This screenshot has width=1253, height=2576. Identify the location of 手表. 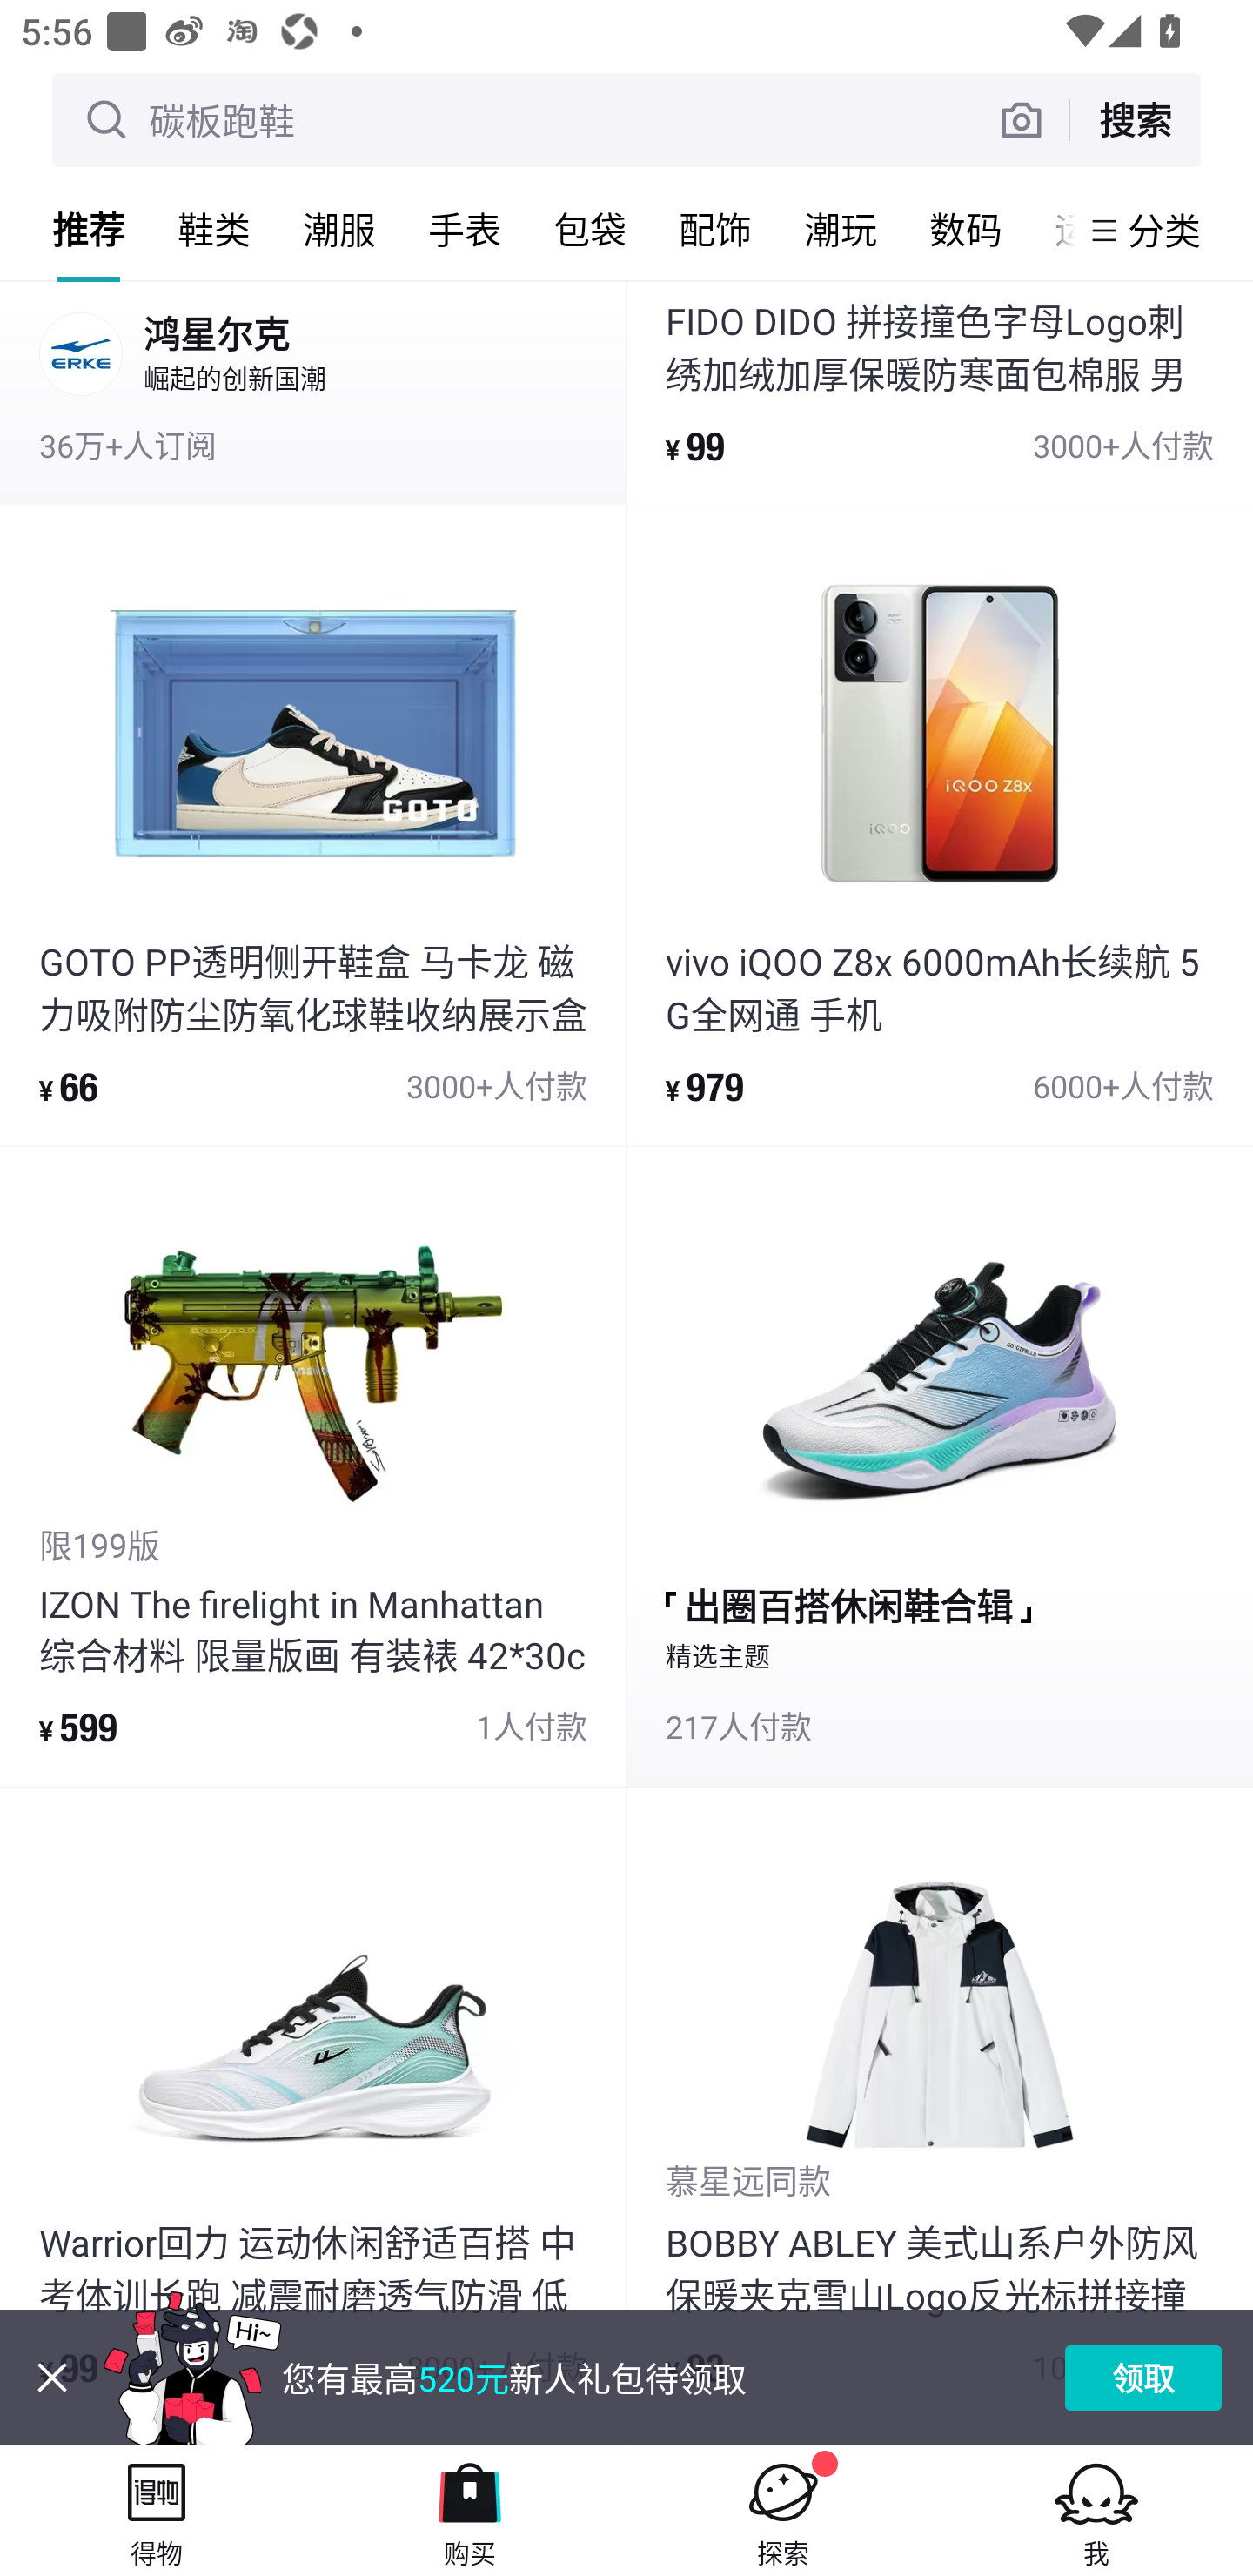
(465, 229).